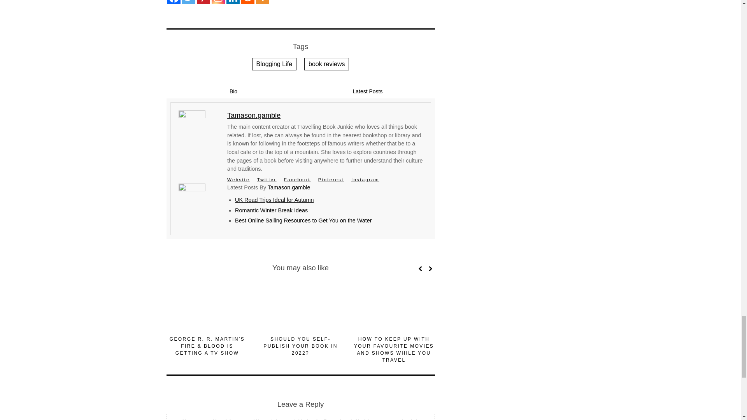  What do you see at coordinates (218, 2) in the screenshot?
I see `Instagram` at bounding box center [218, 2].